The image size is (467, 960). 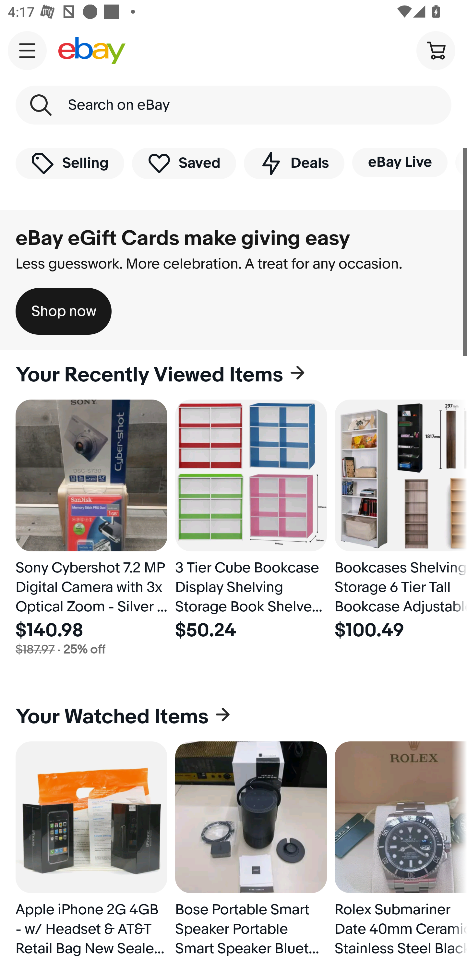 What do you see at coordinates (233, 717) in the screenshot?
I see `Your Watched Items  ` at bounding box center [233, 717].